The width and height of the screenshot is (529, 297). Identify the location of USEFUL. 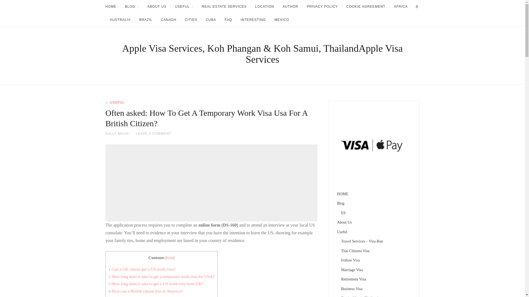
(117, 103).